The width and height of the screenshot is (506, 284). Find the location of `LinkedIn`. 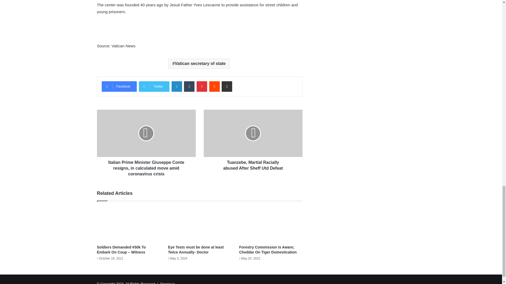

LinkedIn is located at coordinates (177, 86).